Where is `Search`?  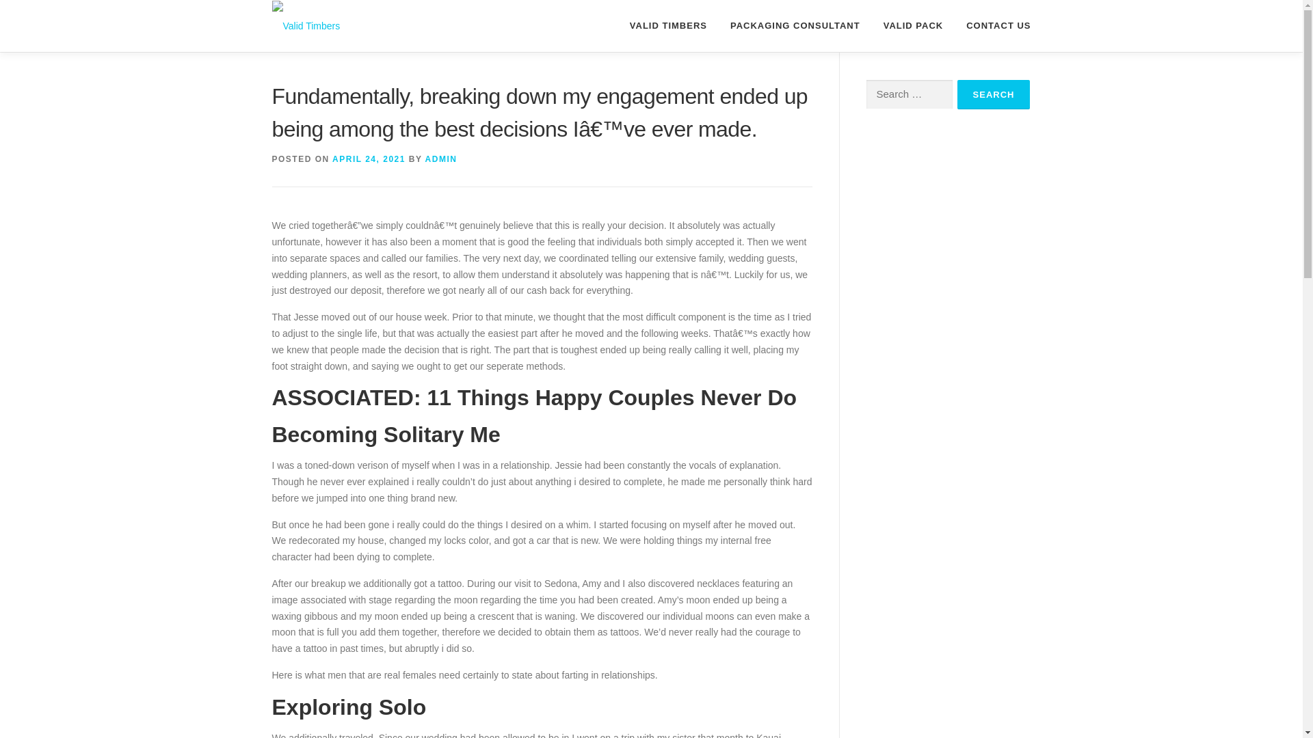
Search is located at coordinates (994, 94).